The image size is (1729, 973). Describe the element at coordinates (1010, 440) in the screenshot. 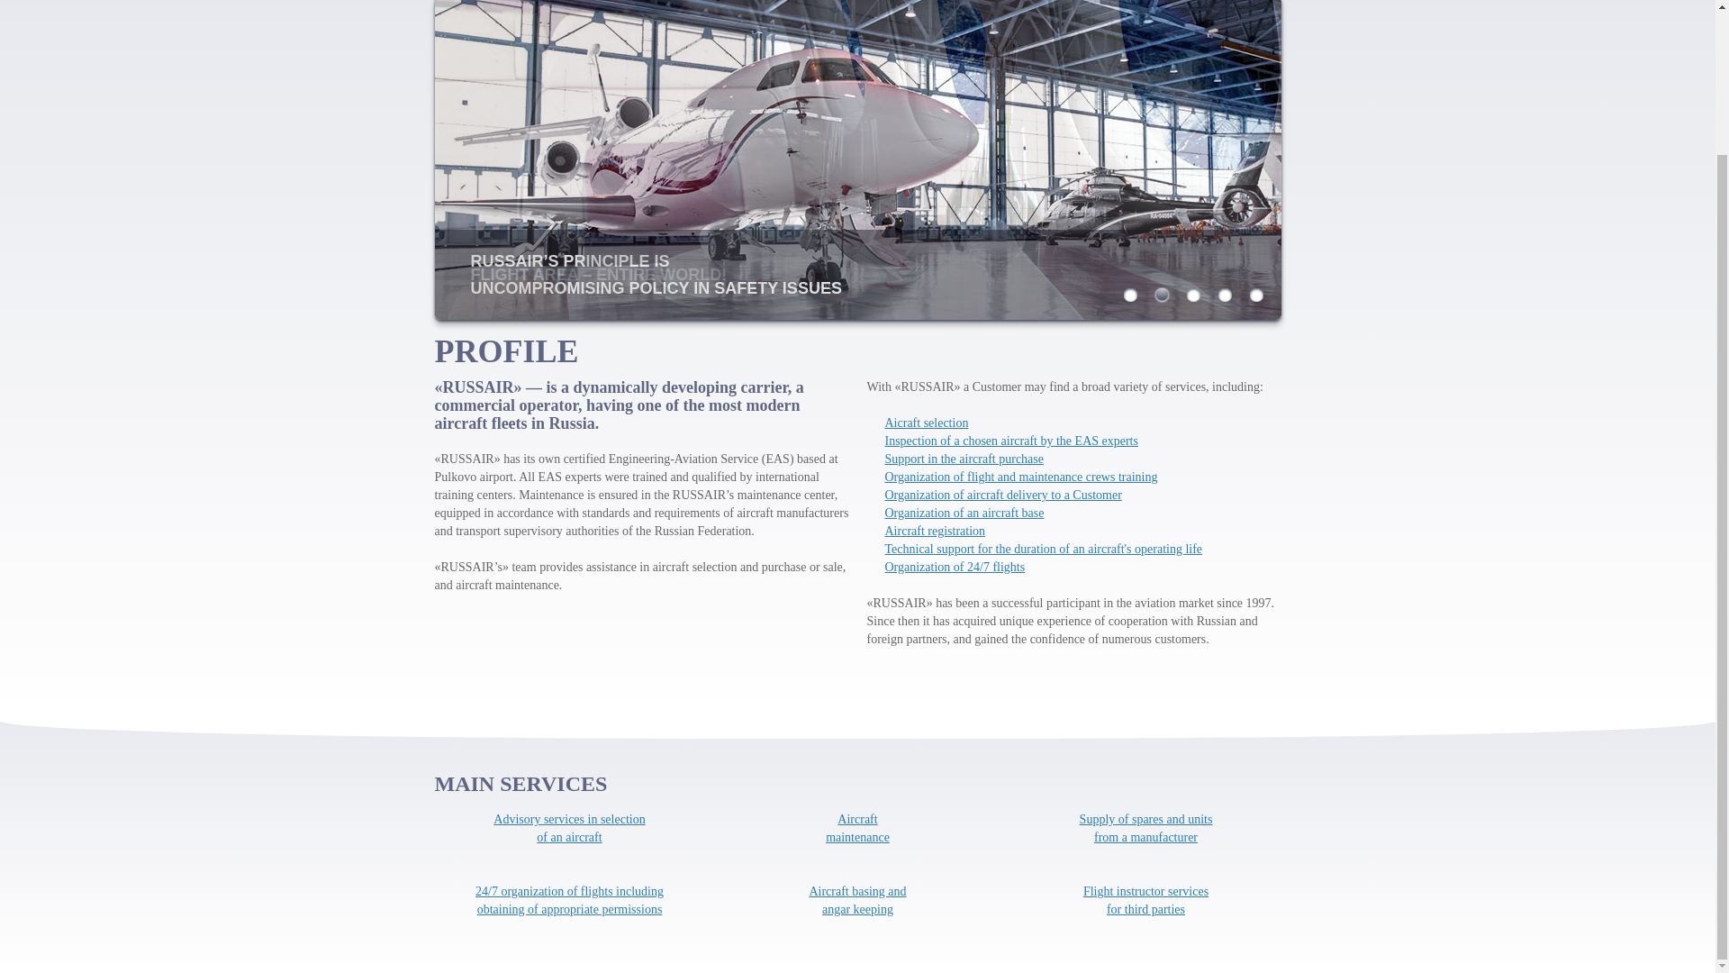

I see `Inspection of a chosen aircraft by the EAS experts` at that location.